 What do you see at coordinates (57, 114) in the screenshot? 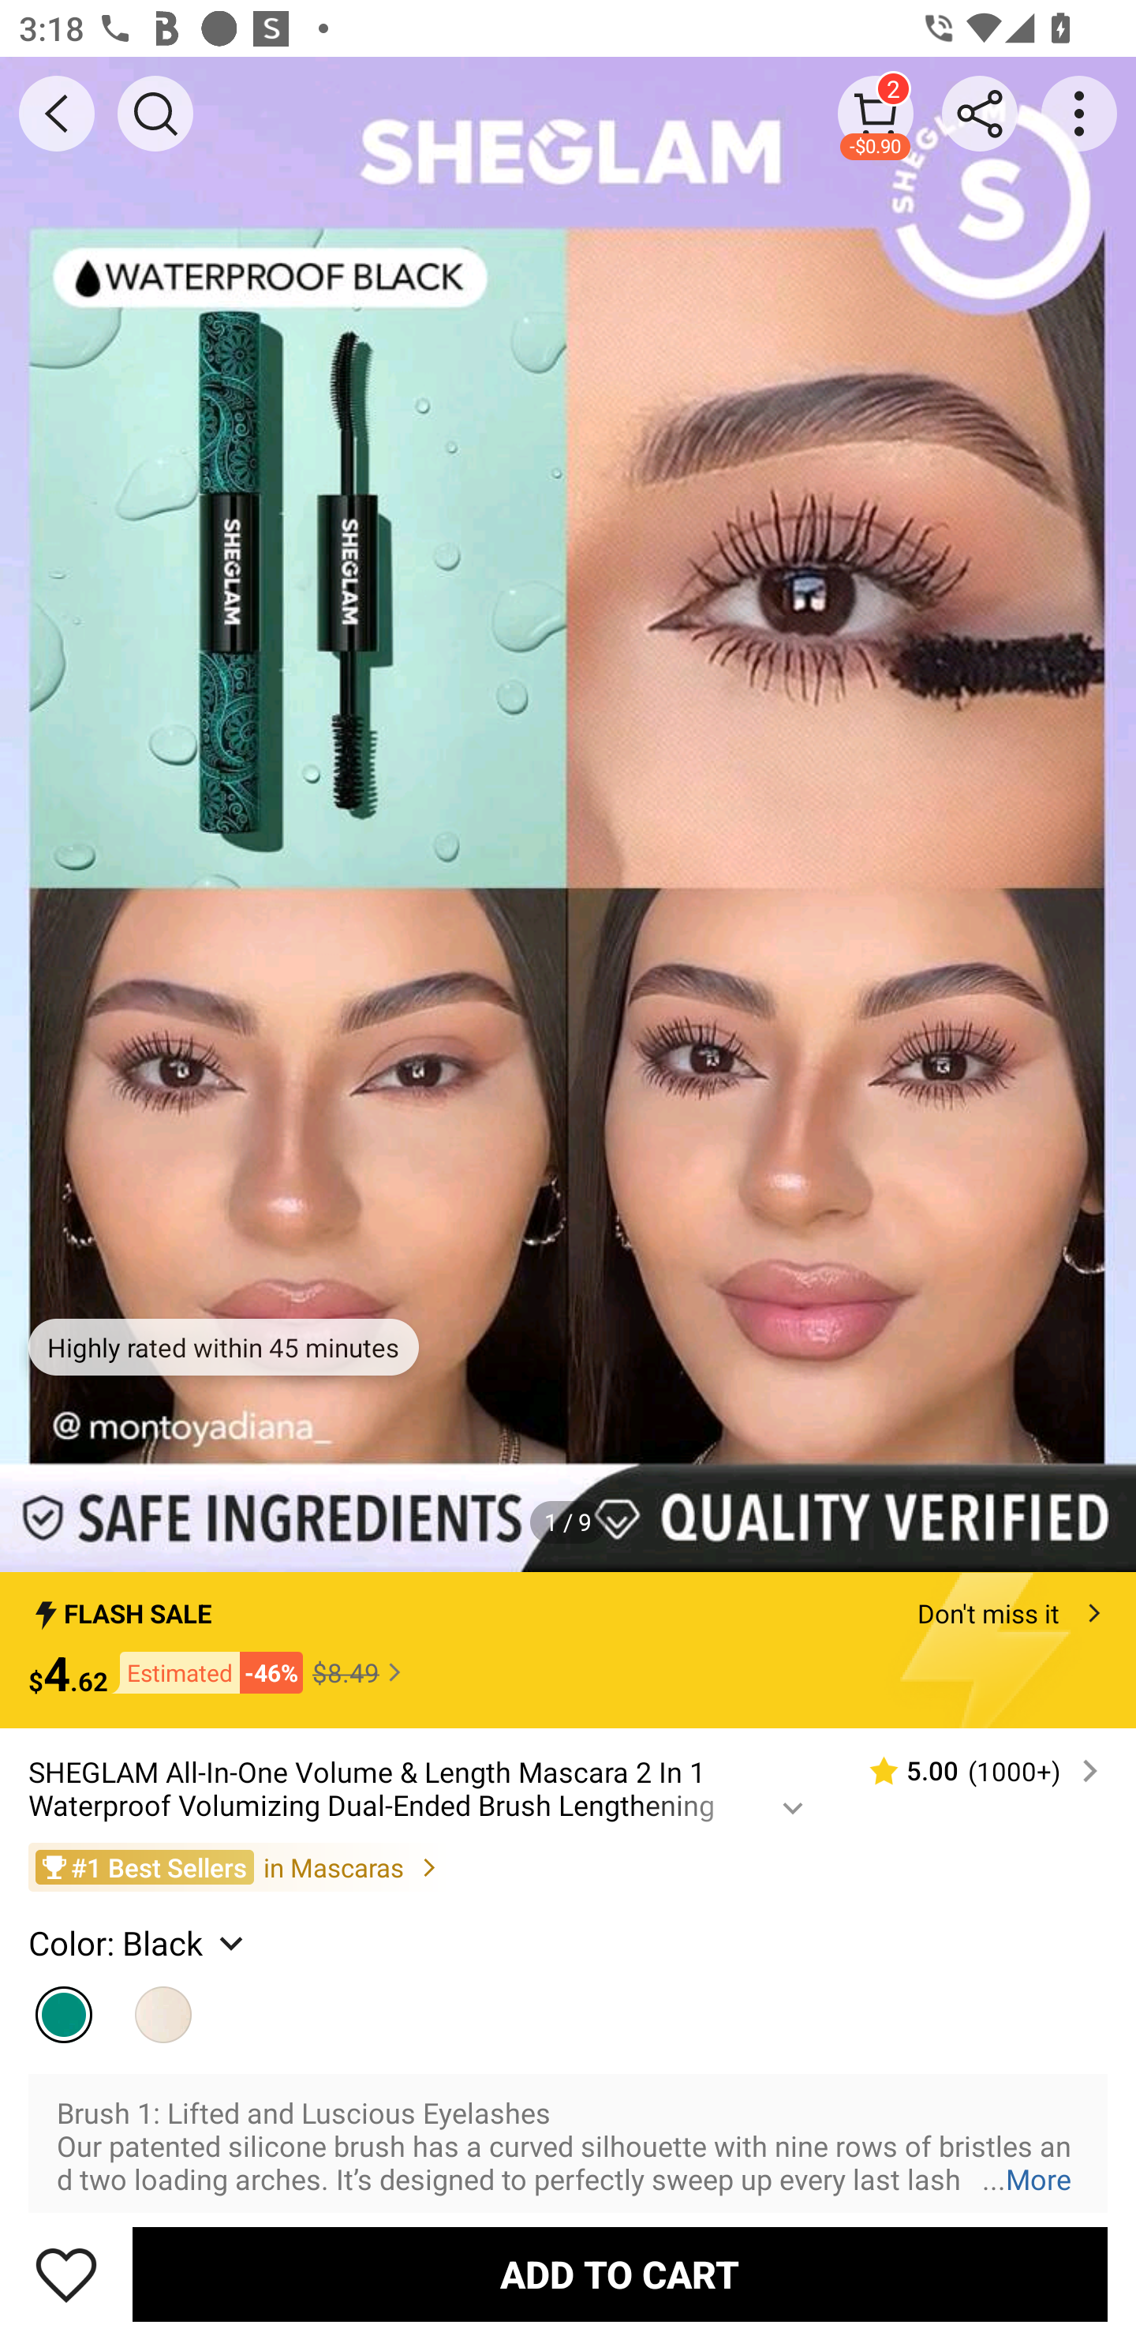
I see `BACK` at bounding box center [57, 114].